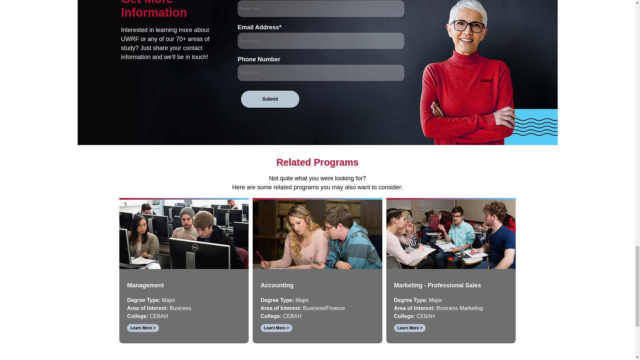 This screenshot has height=360, width=640. What do you see at coordinates (270, 99) in the screenshot?
I see `Submit` at bounding box center [270, 99].